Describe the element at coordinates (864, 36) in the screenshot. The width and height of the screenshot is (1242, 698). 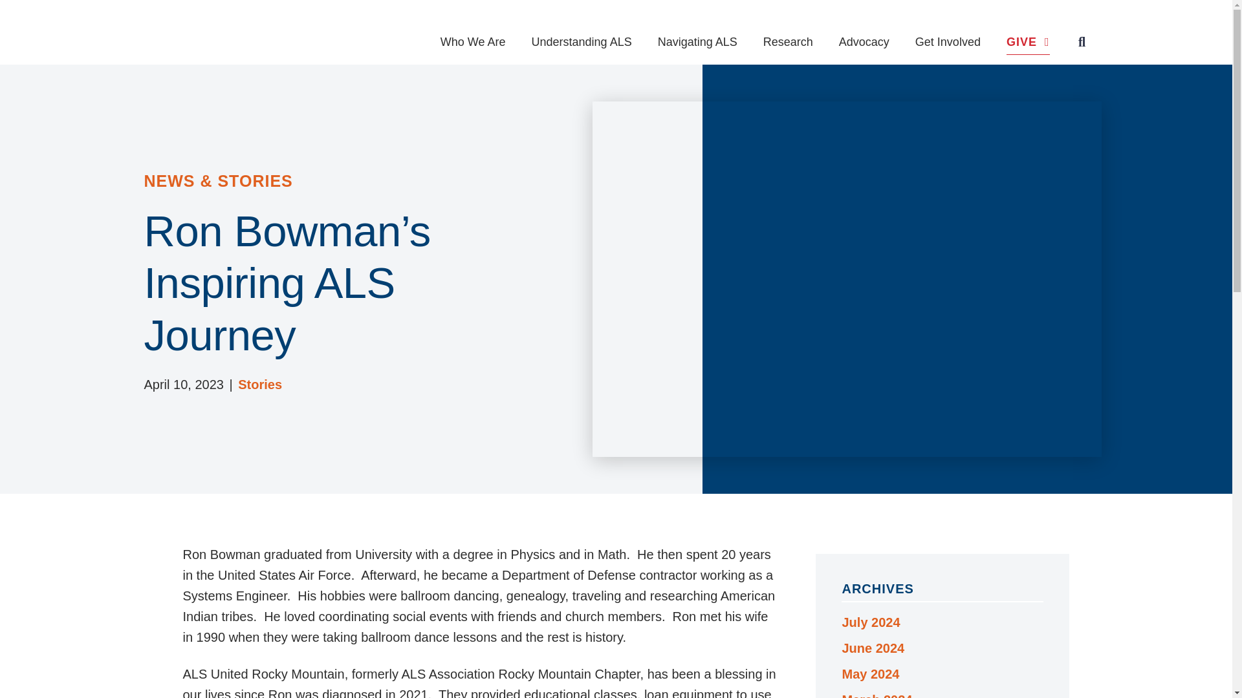
I see `Advocacy` at that location.